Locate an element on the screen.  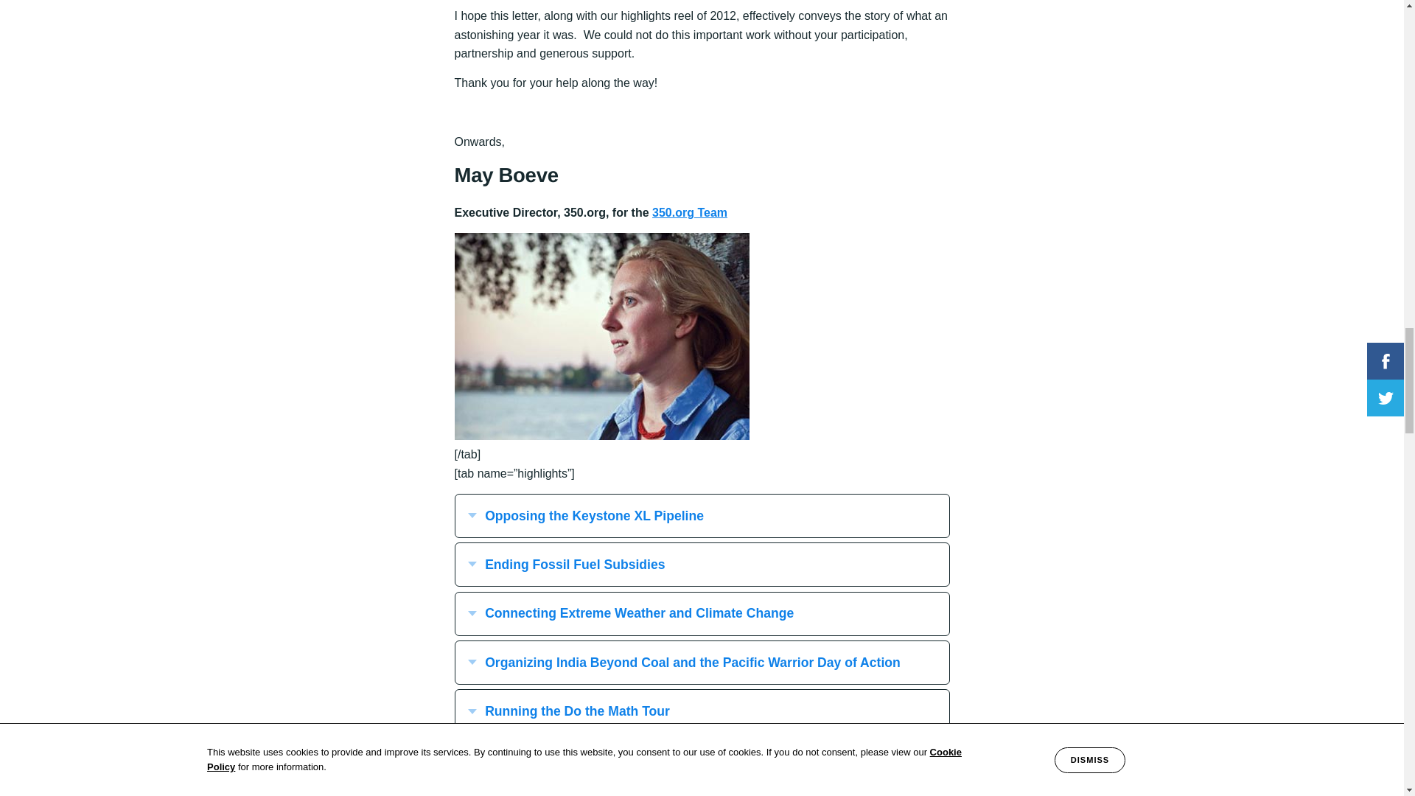
Opposing the Keystone XL Pipeline is located at coordinates (702, 516).